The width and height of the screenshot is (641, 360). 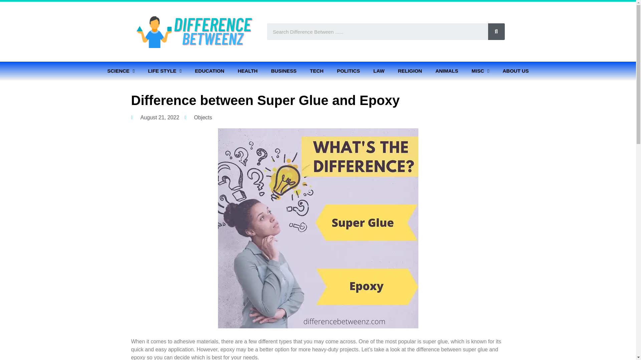 I want to click on POLITICS, so click(x=348, y=71).